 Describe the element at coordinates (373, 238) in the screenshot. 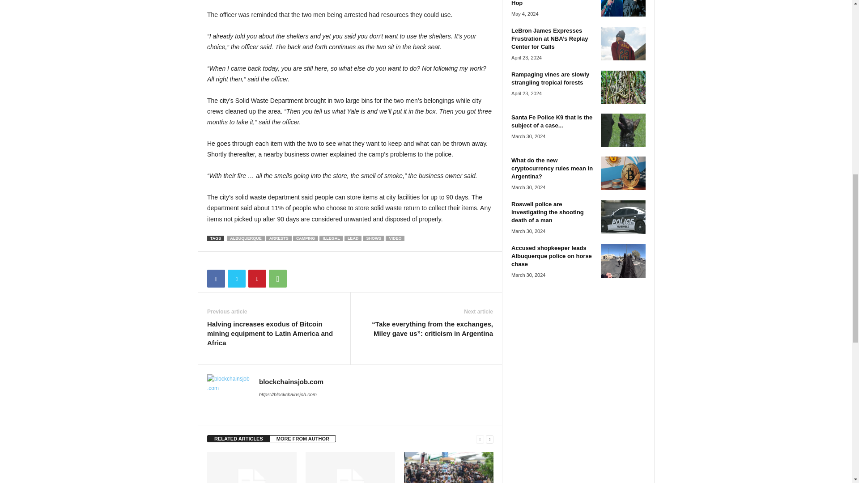

I see `SHOWS` at that location.